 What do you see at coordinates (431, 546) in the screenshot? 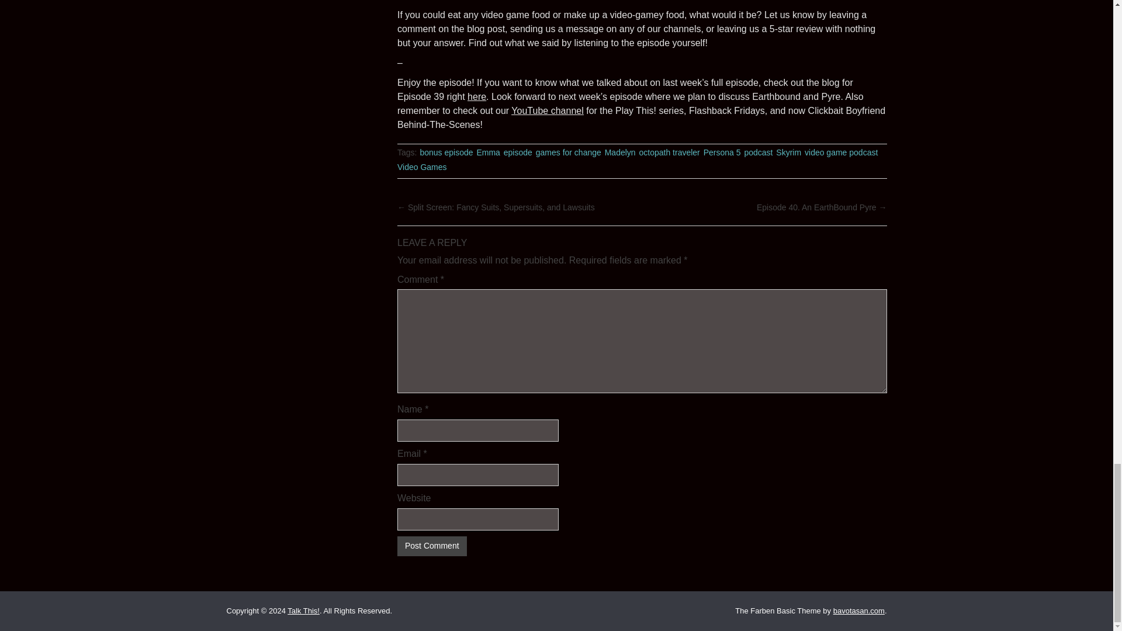
I see `Post Comment` at bounding box center [431, 546].